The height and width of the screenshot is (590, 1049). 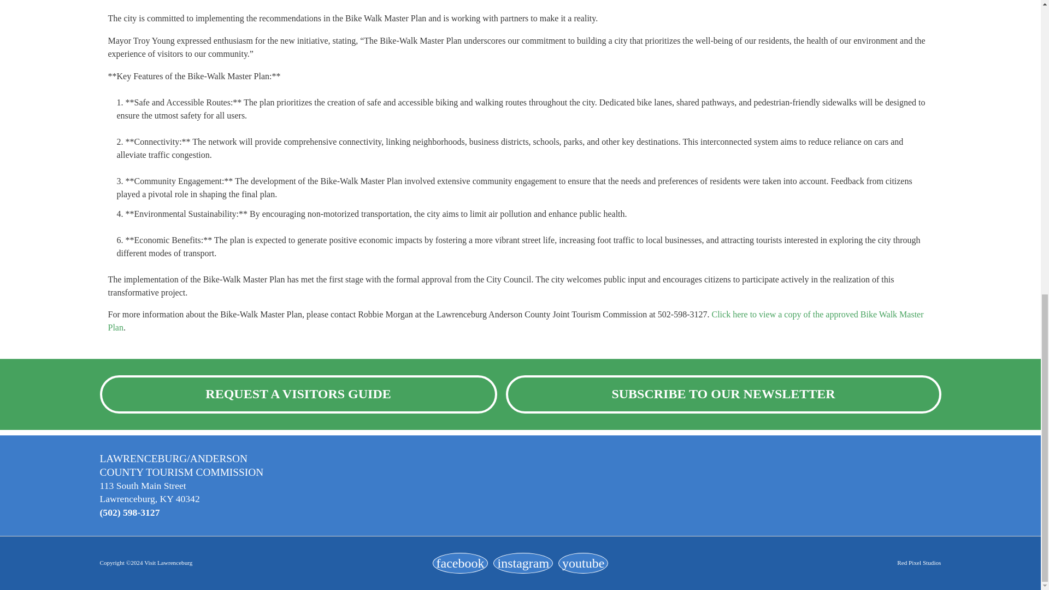 What do you see at coordinates (460, 563) in the screenshot?
I see `Opens in a new tab or window` at bounding box center [460, 563].